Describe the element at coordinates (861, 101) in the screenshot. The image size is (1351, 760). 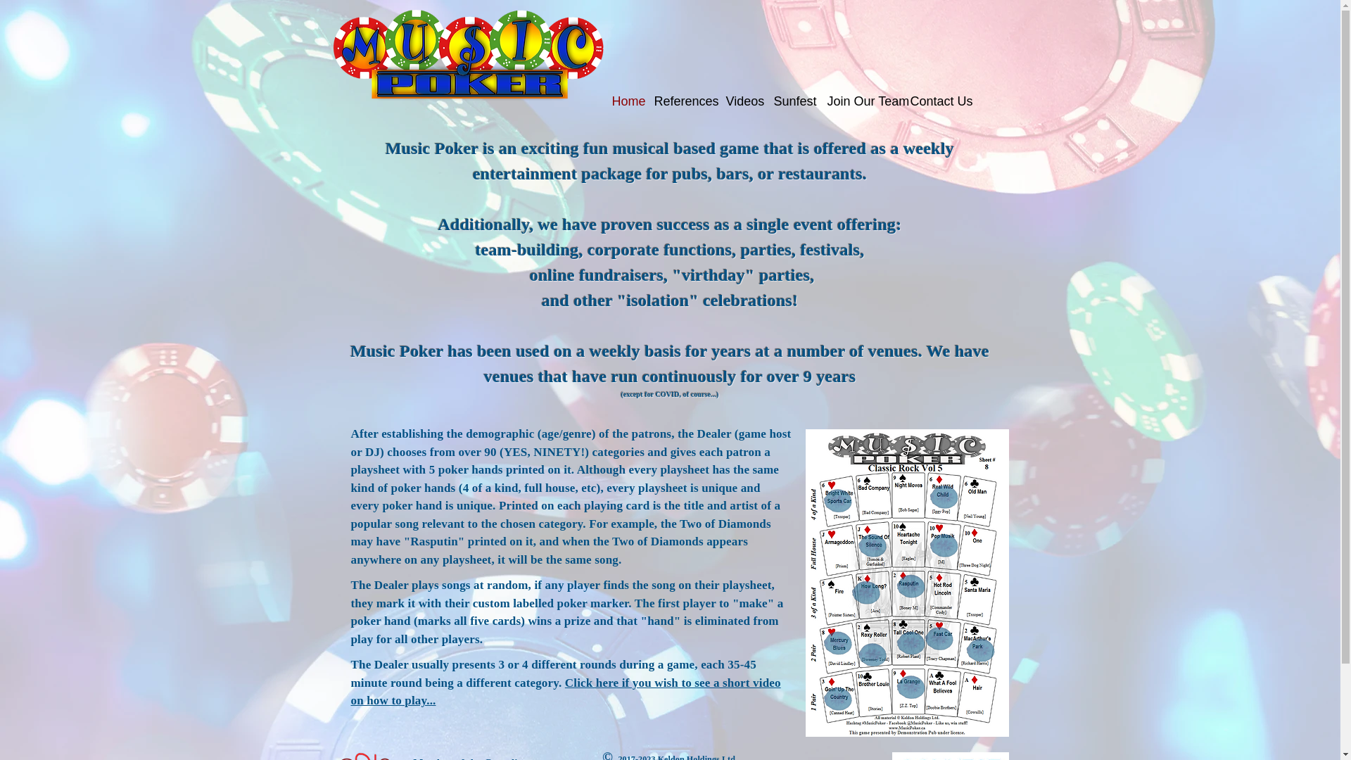
I see `Join Our Team` at that location.